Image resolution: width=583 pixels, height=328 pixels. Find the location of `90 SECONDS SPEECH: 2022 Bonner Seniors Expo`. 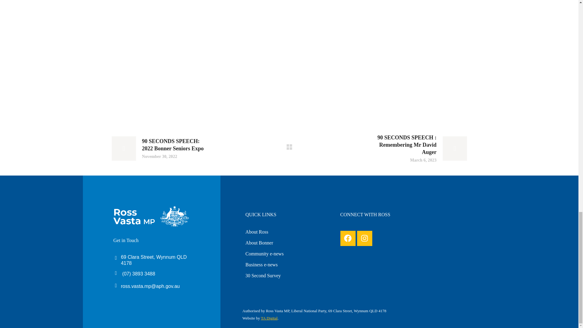

90 SECONDS SPEECH: 2022 Bonner Seniors Expo is located at coordinates (159, 149).